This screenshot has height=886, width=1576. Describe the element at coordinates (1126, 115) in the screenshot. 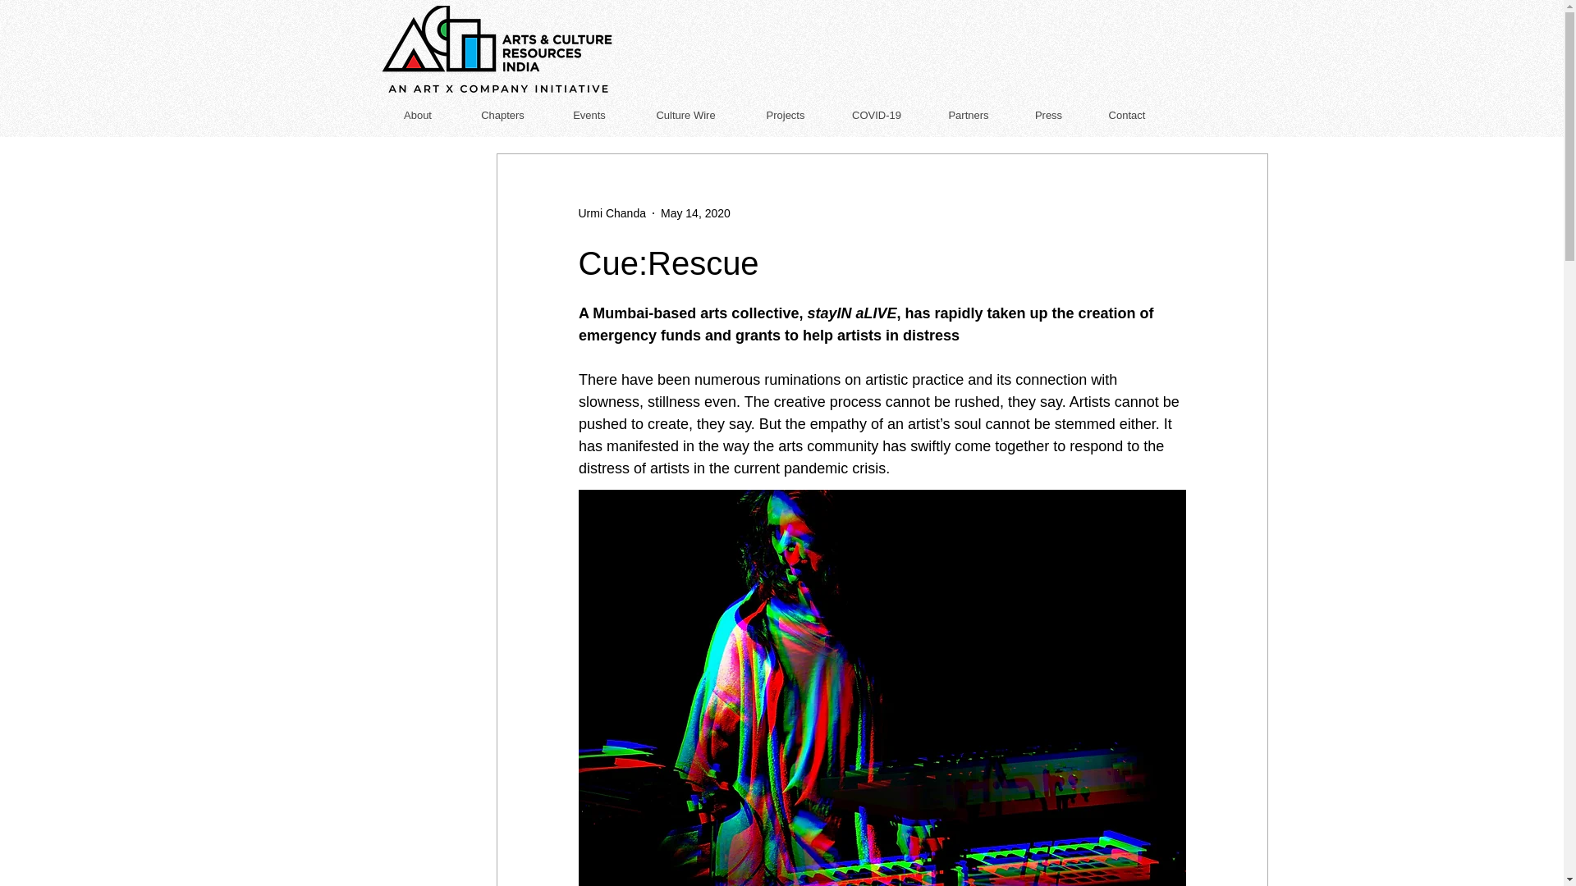

I see `Contact` at that location.